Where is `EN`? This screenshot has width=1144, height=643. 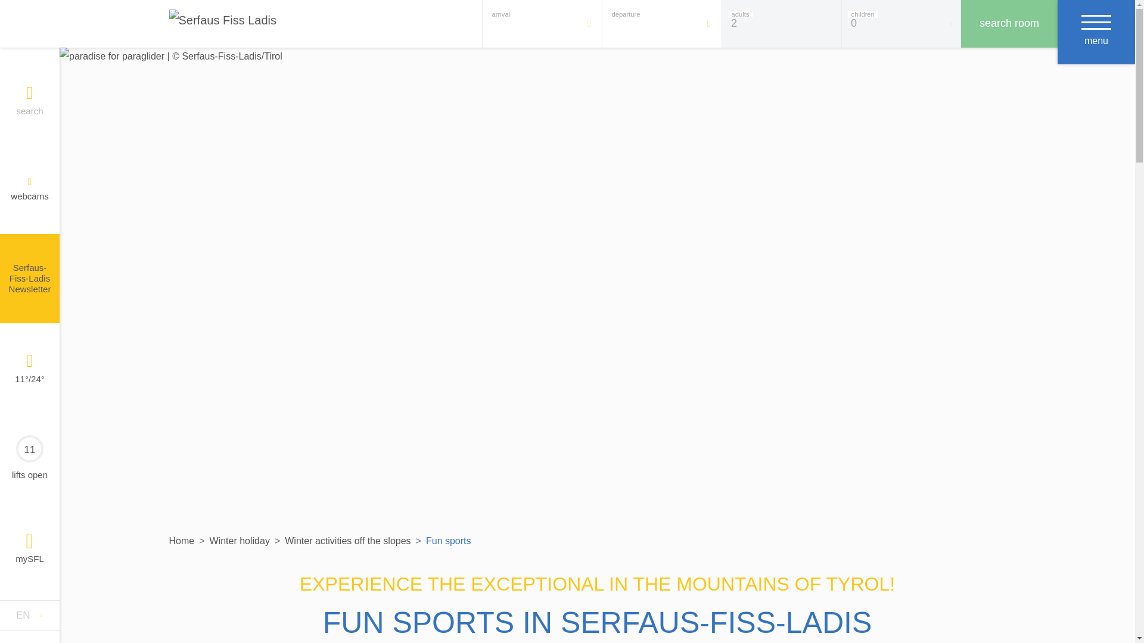 EN is located at coordinates (30, 615).